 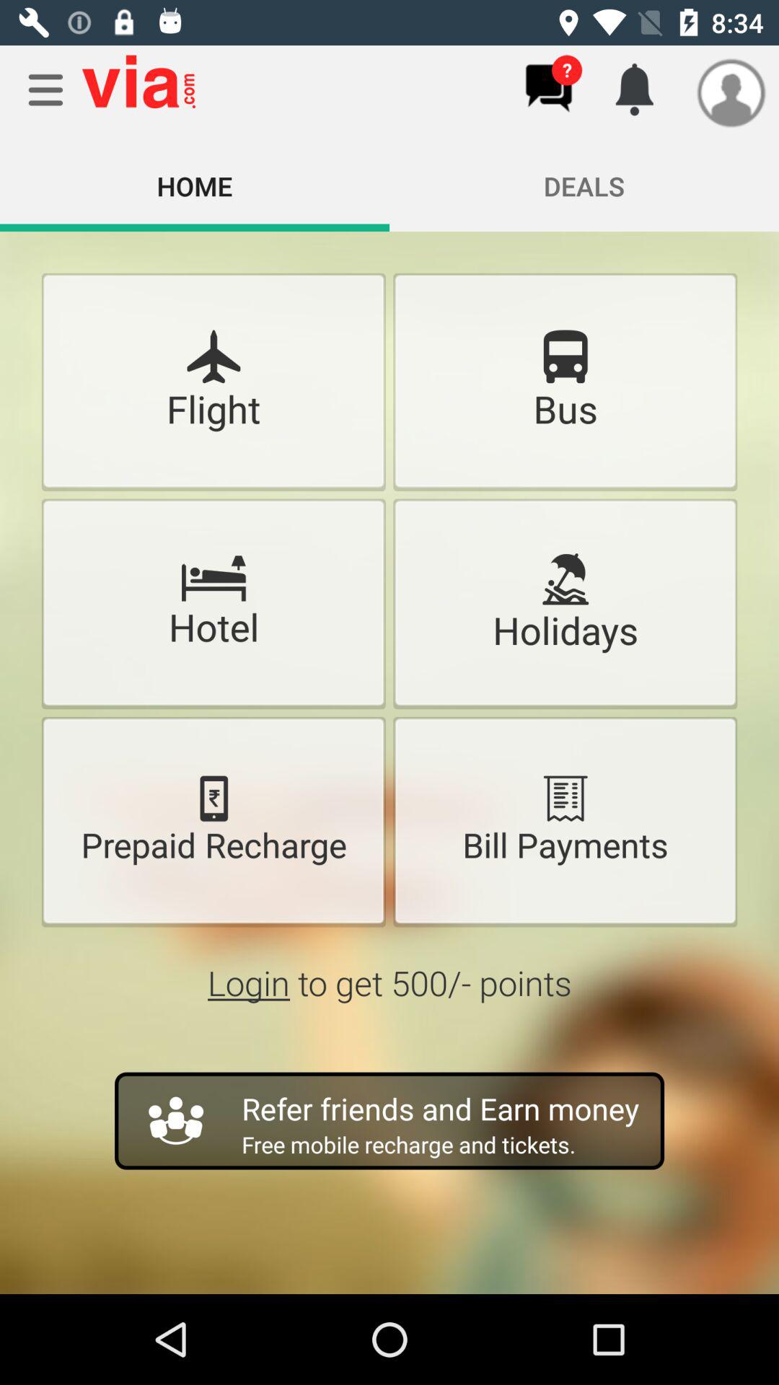 I want to click on click the message icon, so click(x=548, y=88).